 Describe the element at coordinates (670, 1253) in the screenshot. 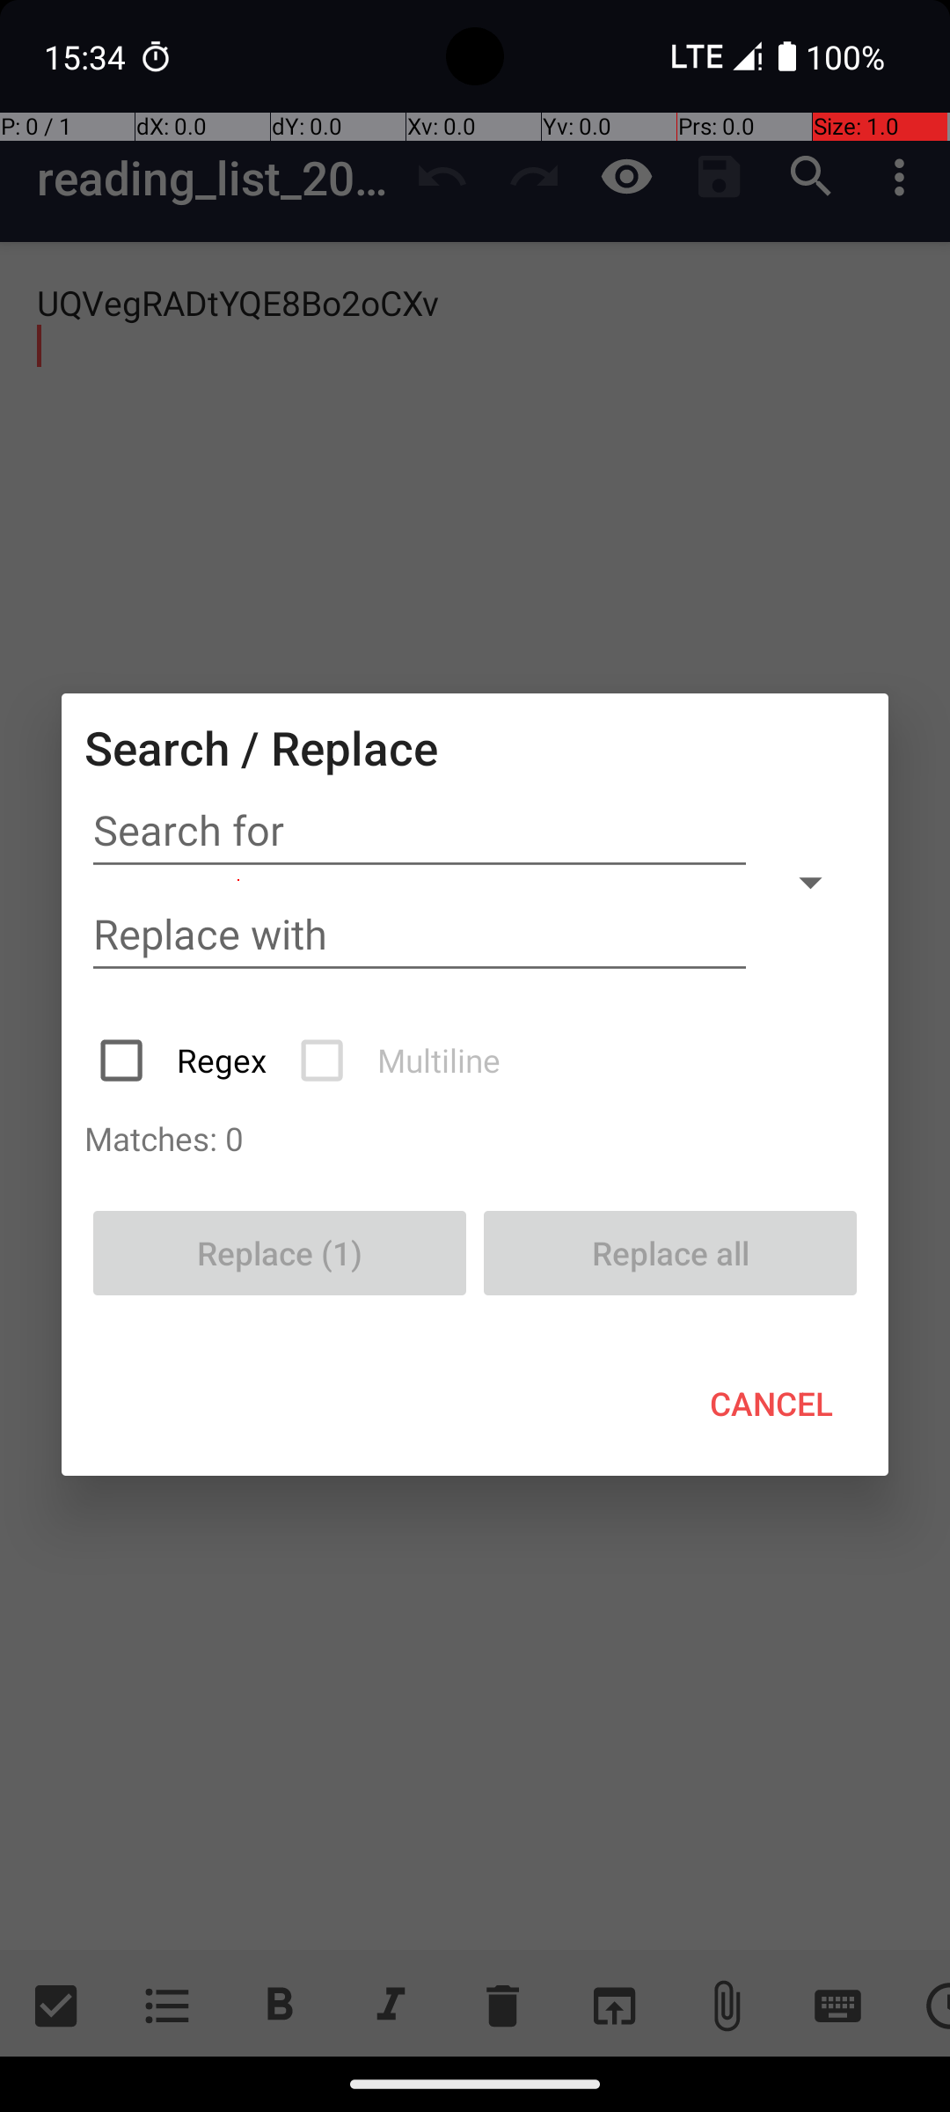

I see `Replace all` at that location.